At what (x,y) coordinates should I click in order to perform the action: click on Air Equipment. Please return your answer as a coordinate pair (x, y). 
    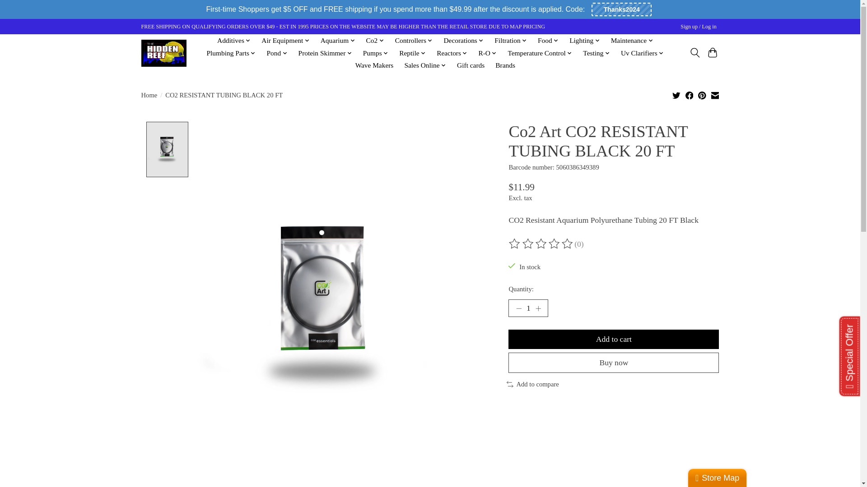
    Looking at the image, I should click on (285, 40).